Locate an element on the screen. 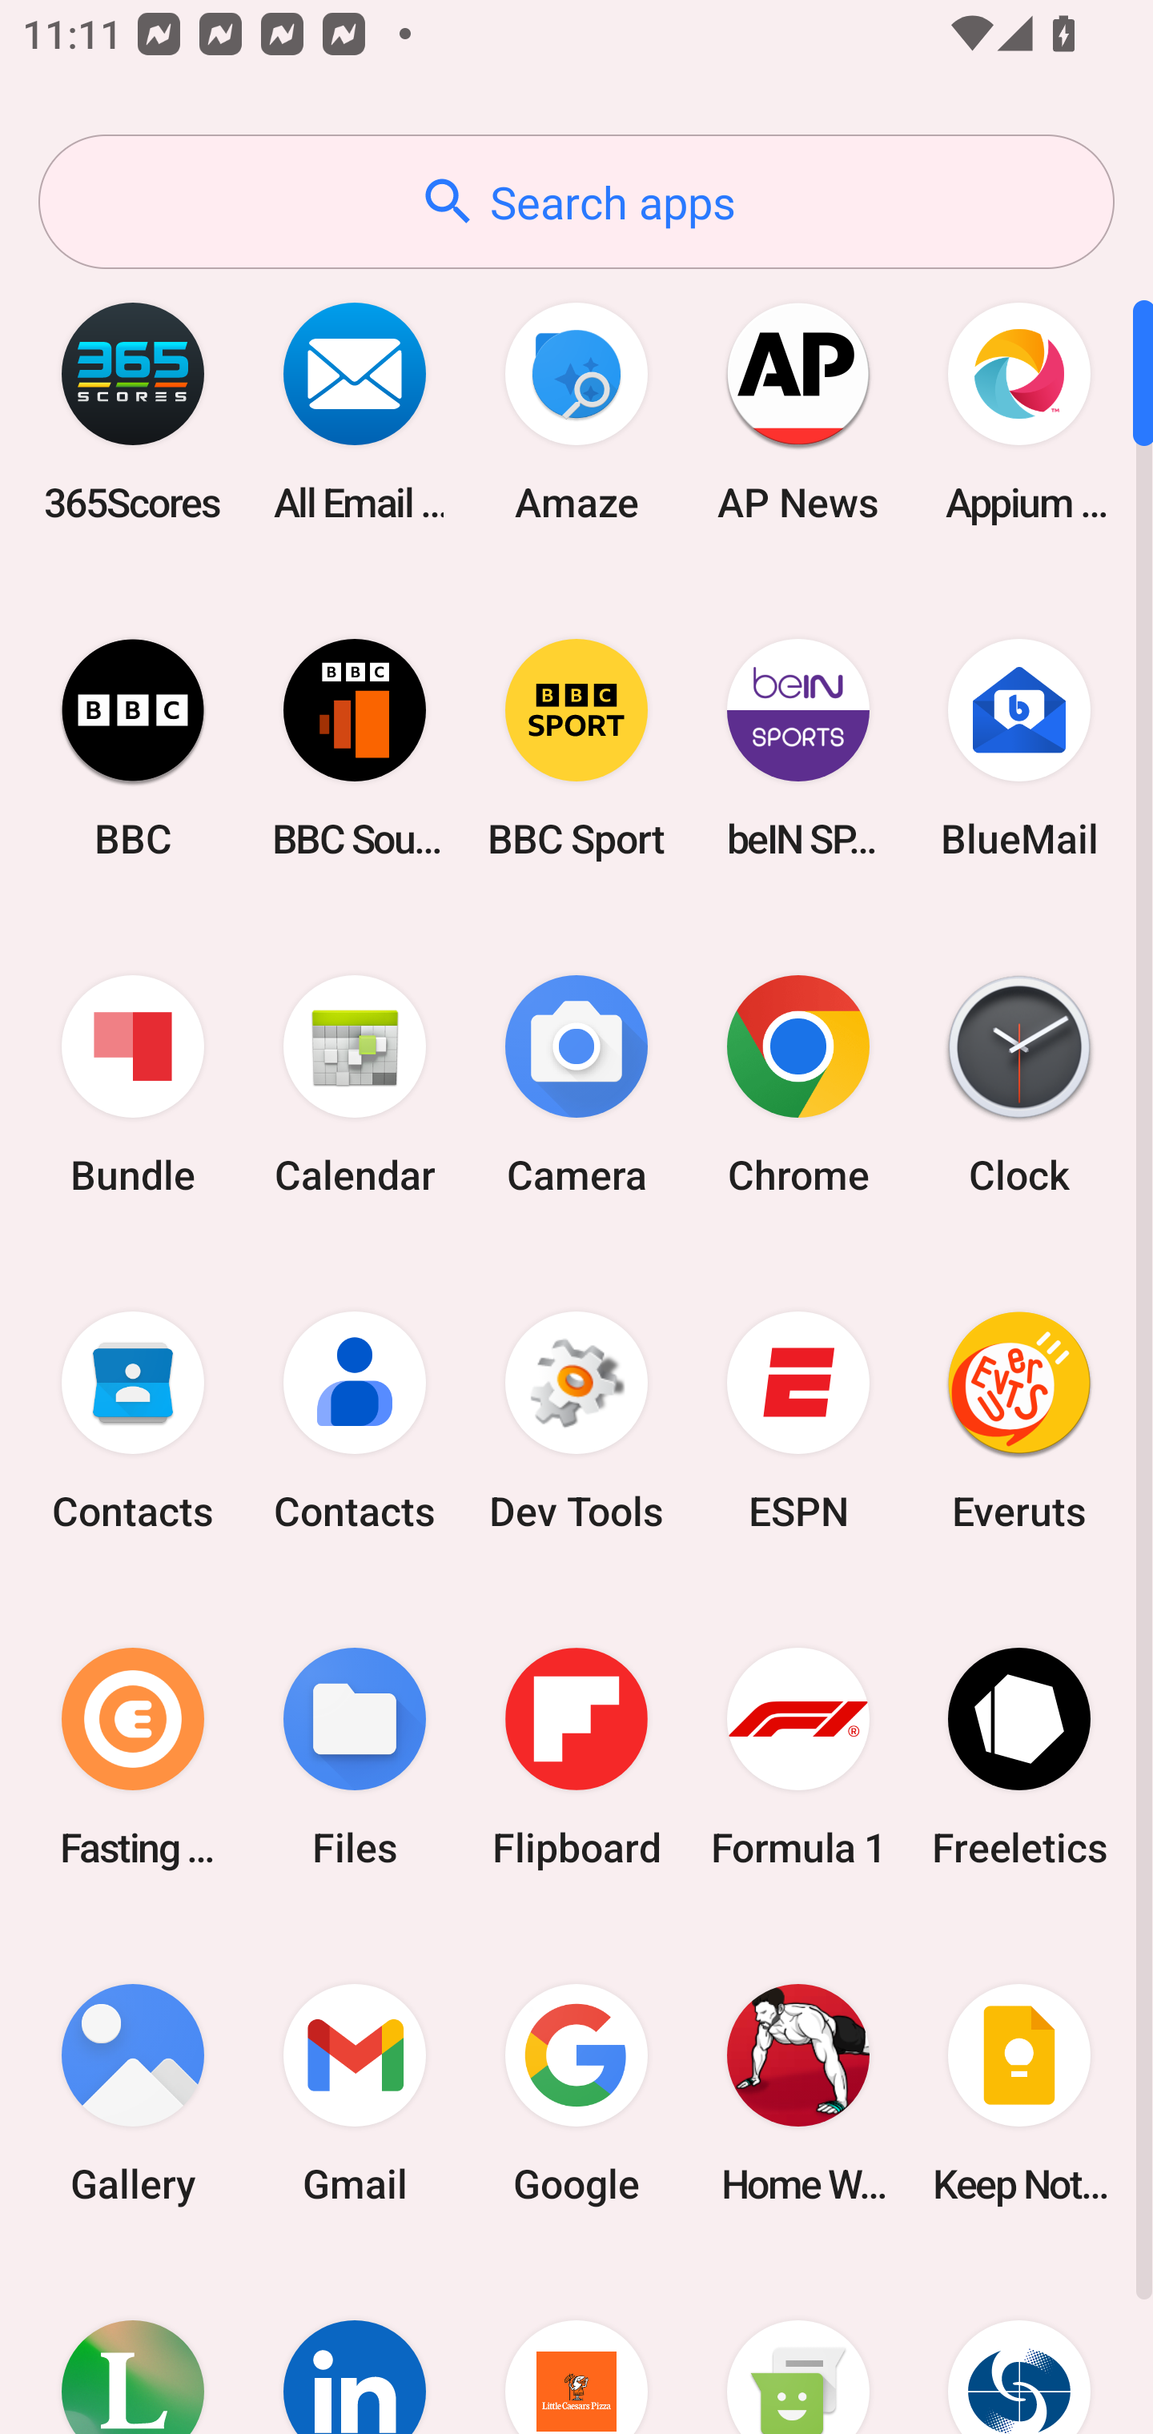  BBC Sport is located at coordinates (576, 748).